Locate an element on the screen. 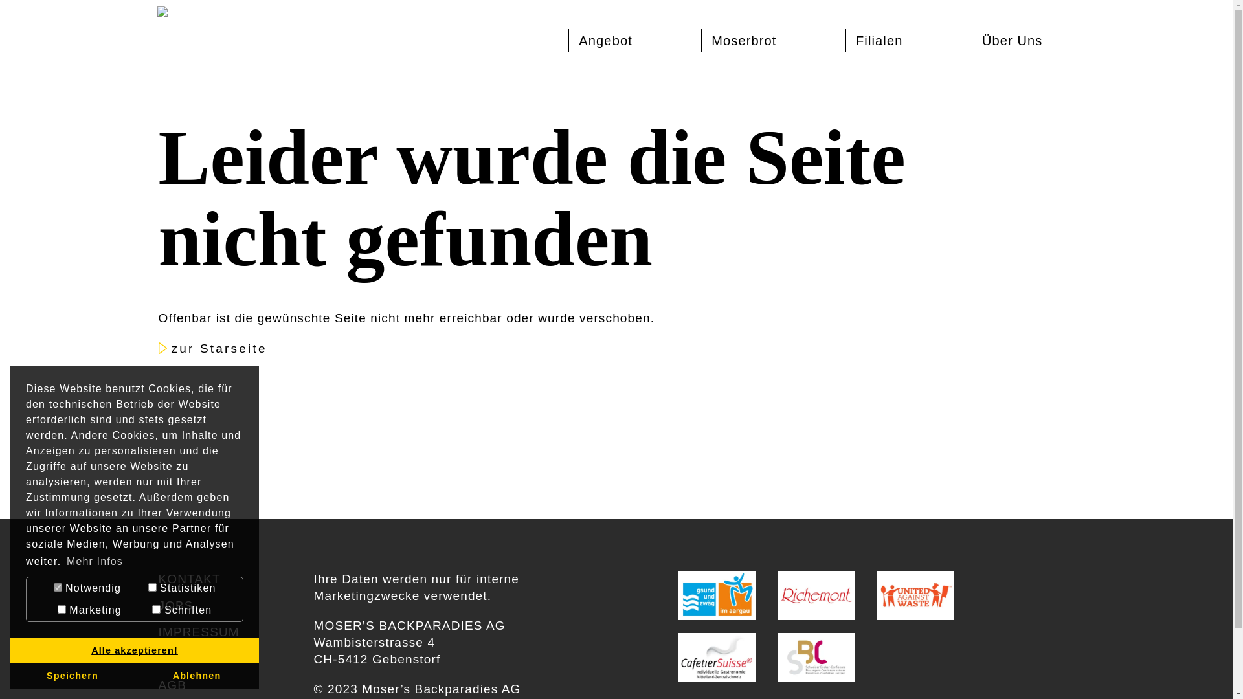 The height and width of the screenshot is (699, 1243). KONTAKT is located at coordinates (189, 578).